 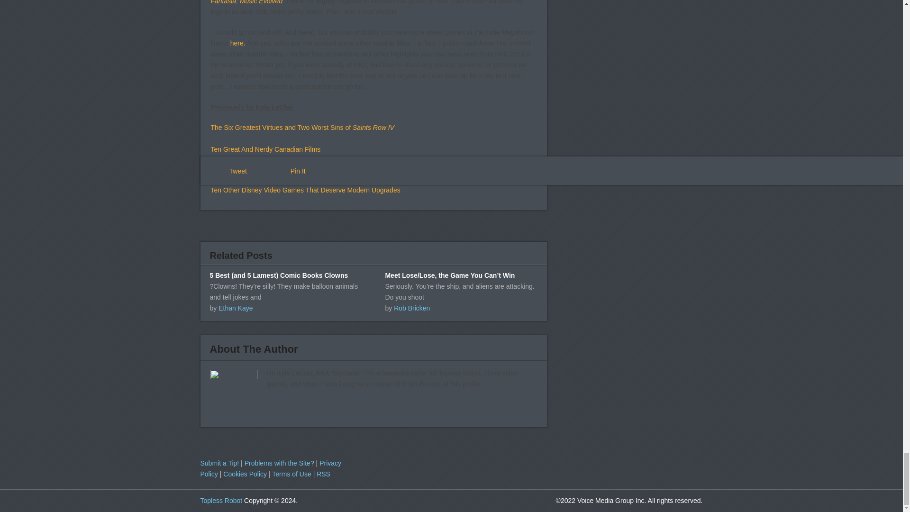 What do you see at coordinates (555, 465) in the screenshot?
I see `Facebook` at bounding box center [555, 465].